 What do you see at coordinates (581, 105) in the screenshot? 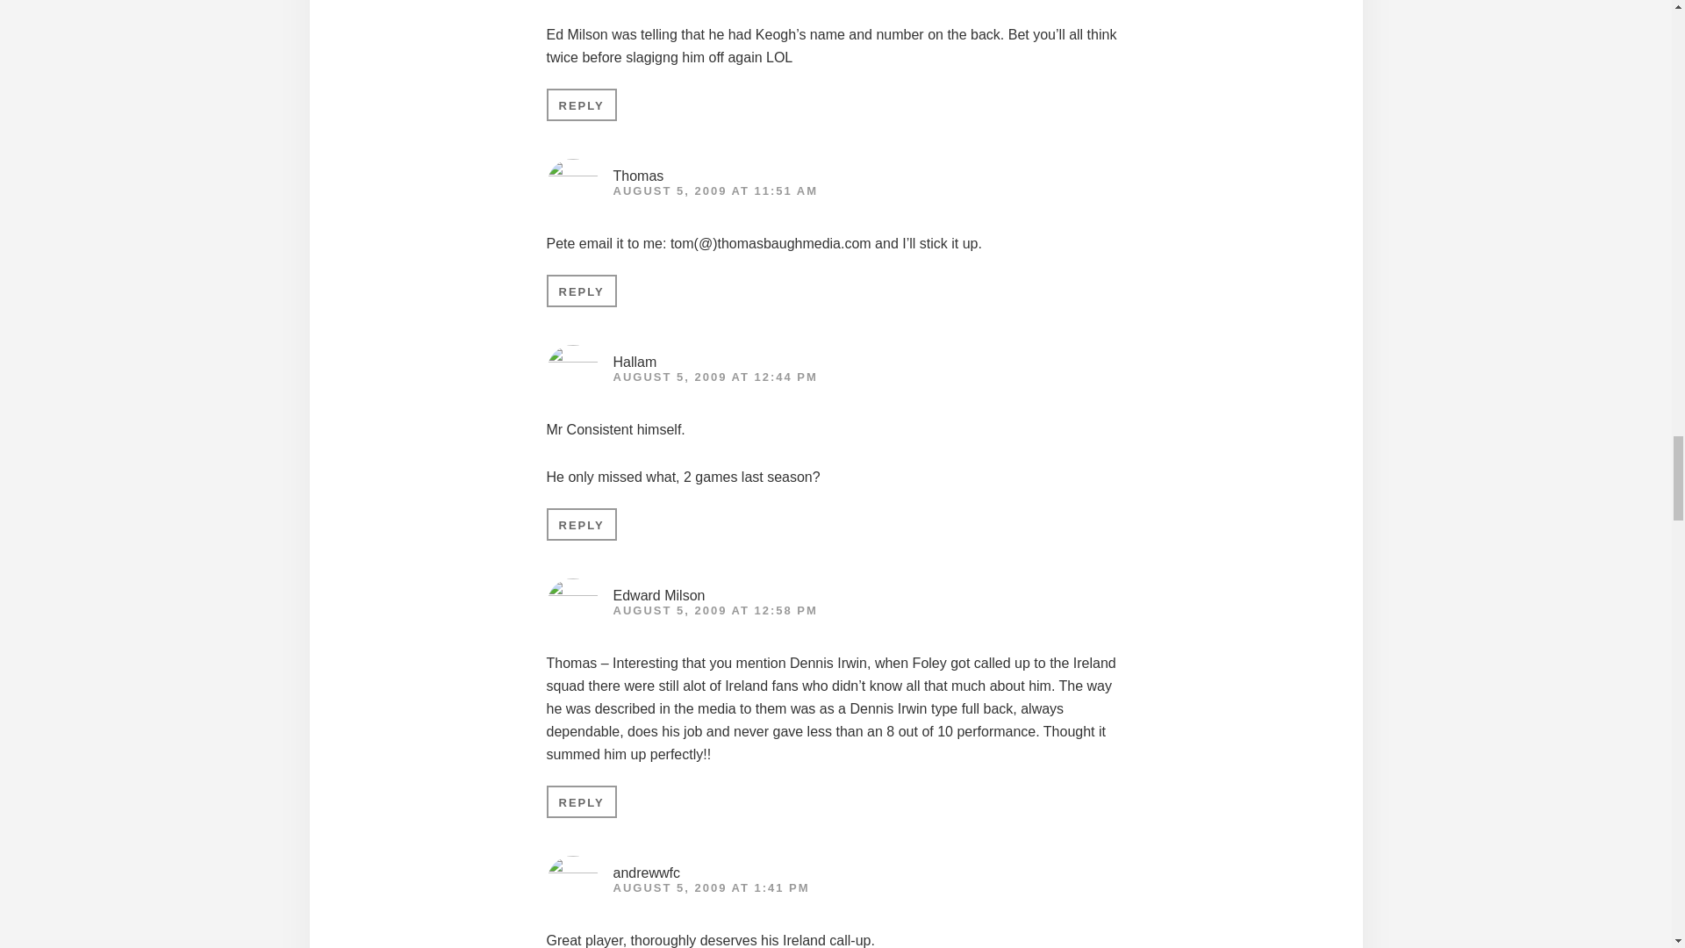
I see `REPLY` at bounding box center [581, 105].